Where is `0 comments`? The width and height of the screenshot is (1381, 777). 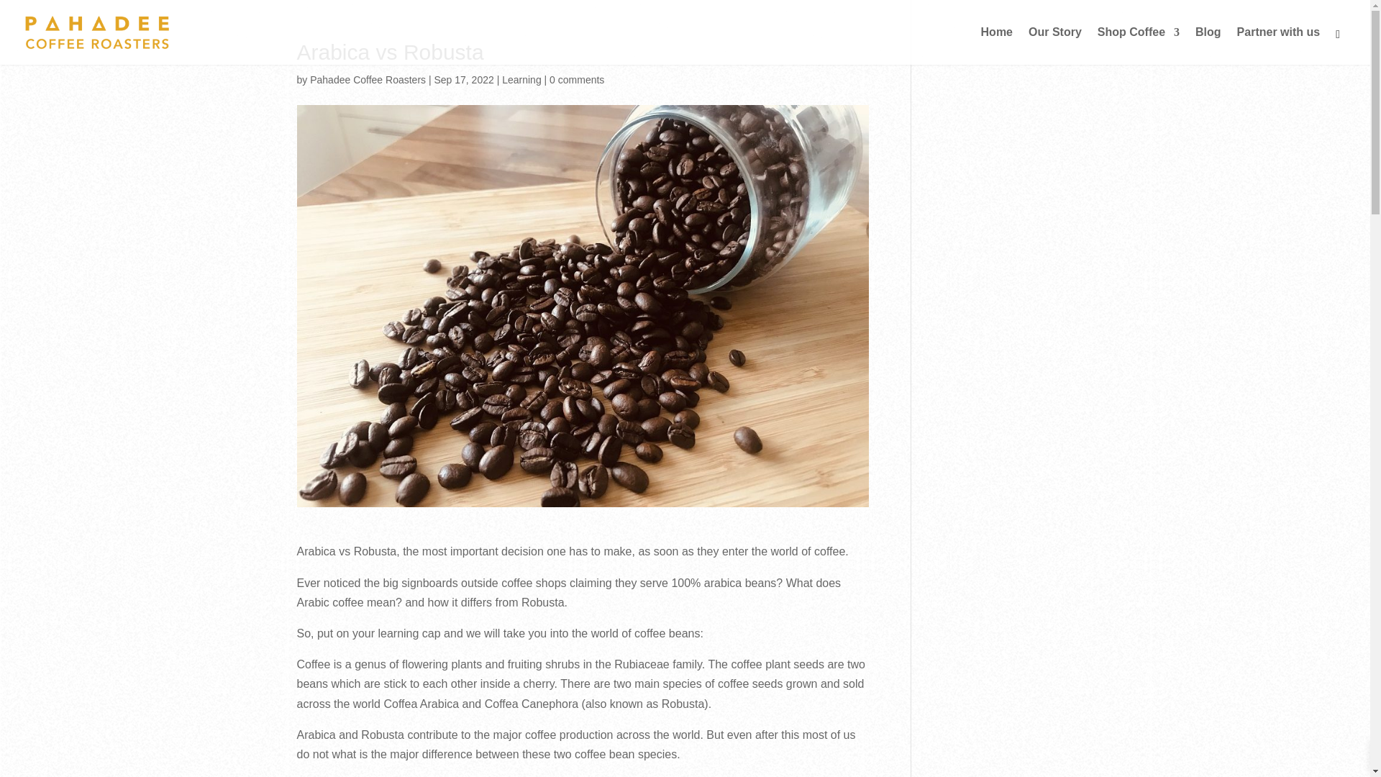 0 comments is located at coordinates (577, 79).